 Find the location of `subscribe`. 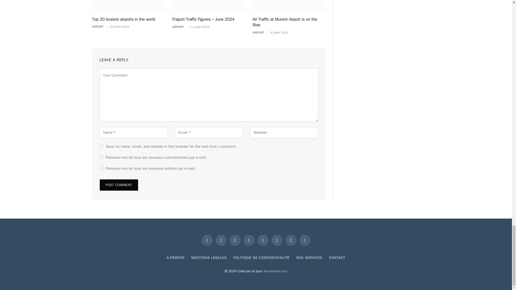

subscribe is located at coordinates (101, 168).